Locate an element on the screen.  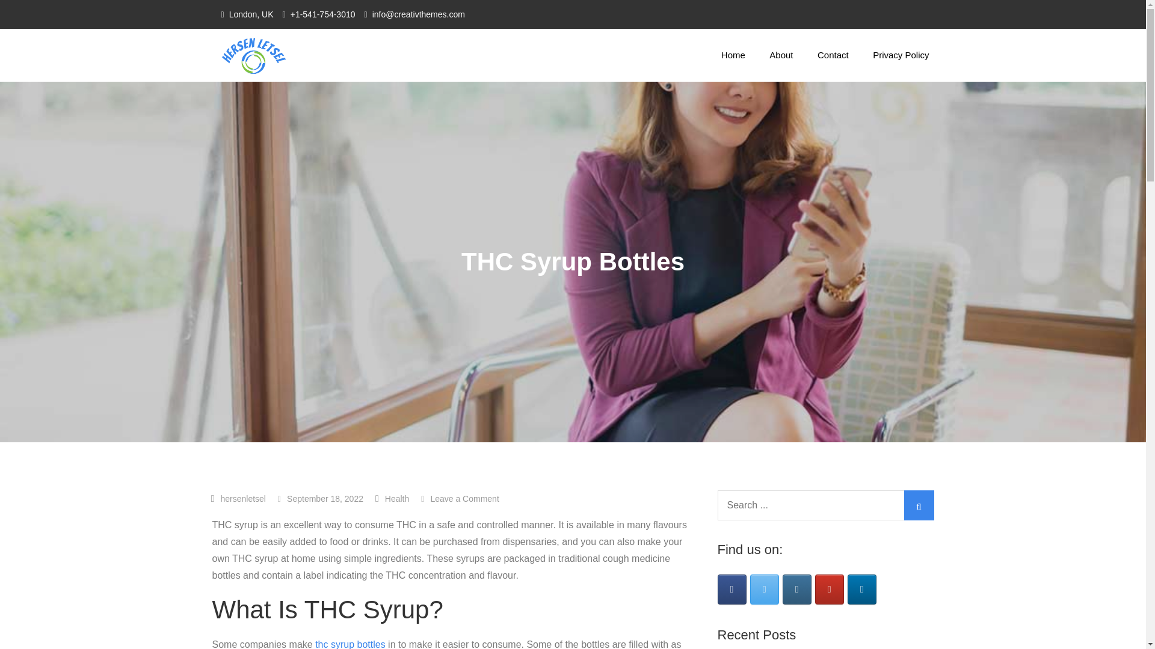
Hersen Letsel on Instagram is located at coordinates (797, 589).